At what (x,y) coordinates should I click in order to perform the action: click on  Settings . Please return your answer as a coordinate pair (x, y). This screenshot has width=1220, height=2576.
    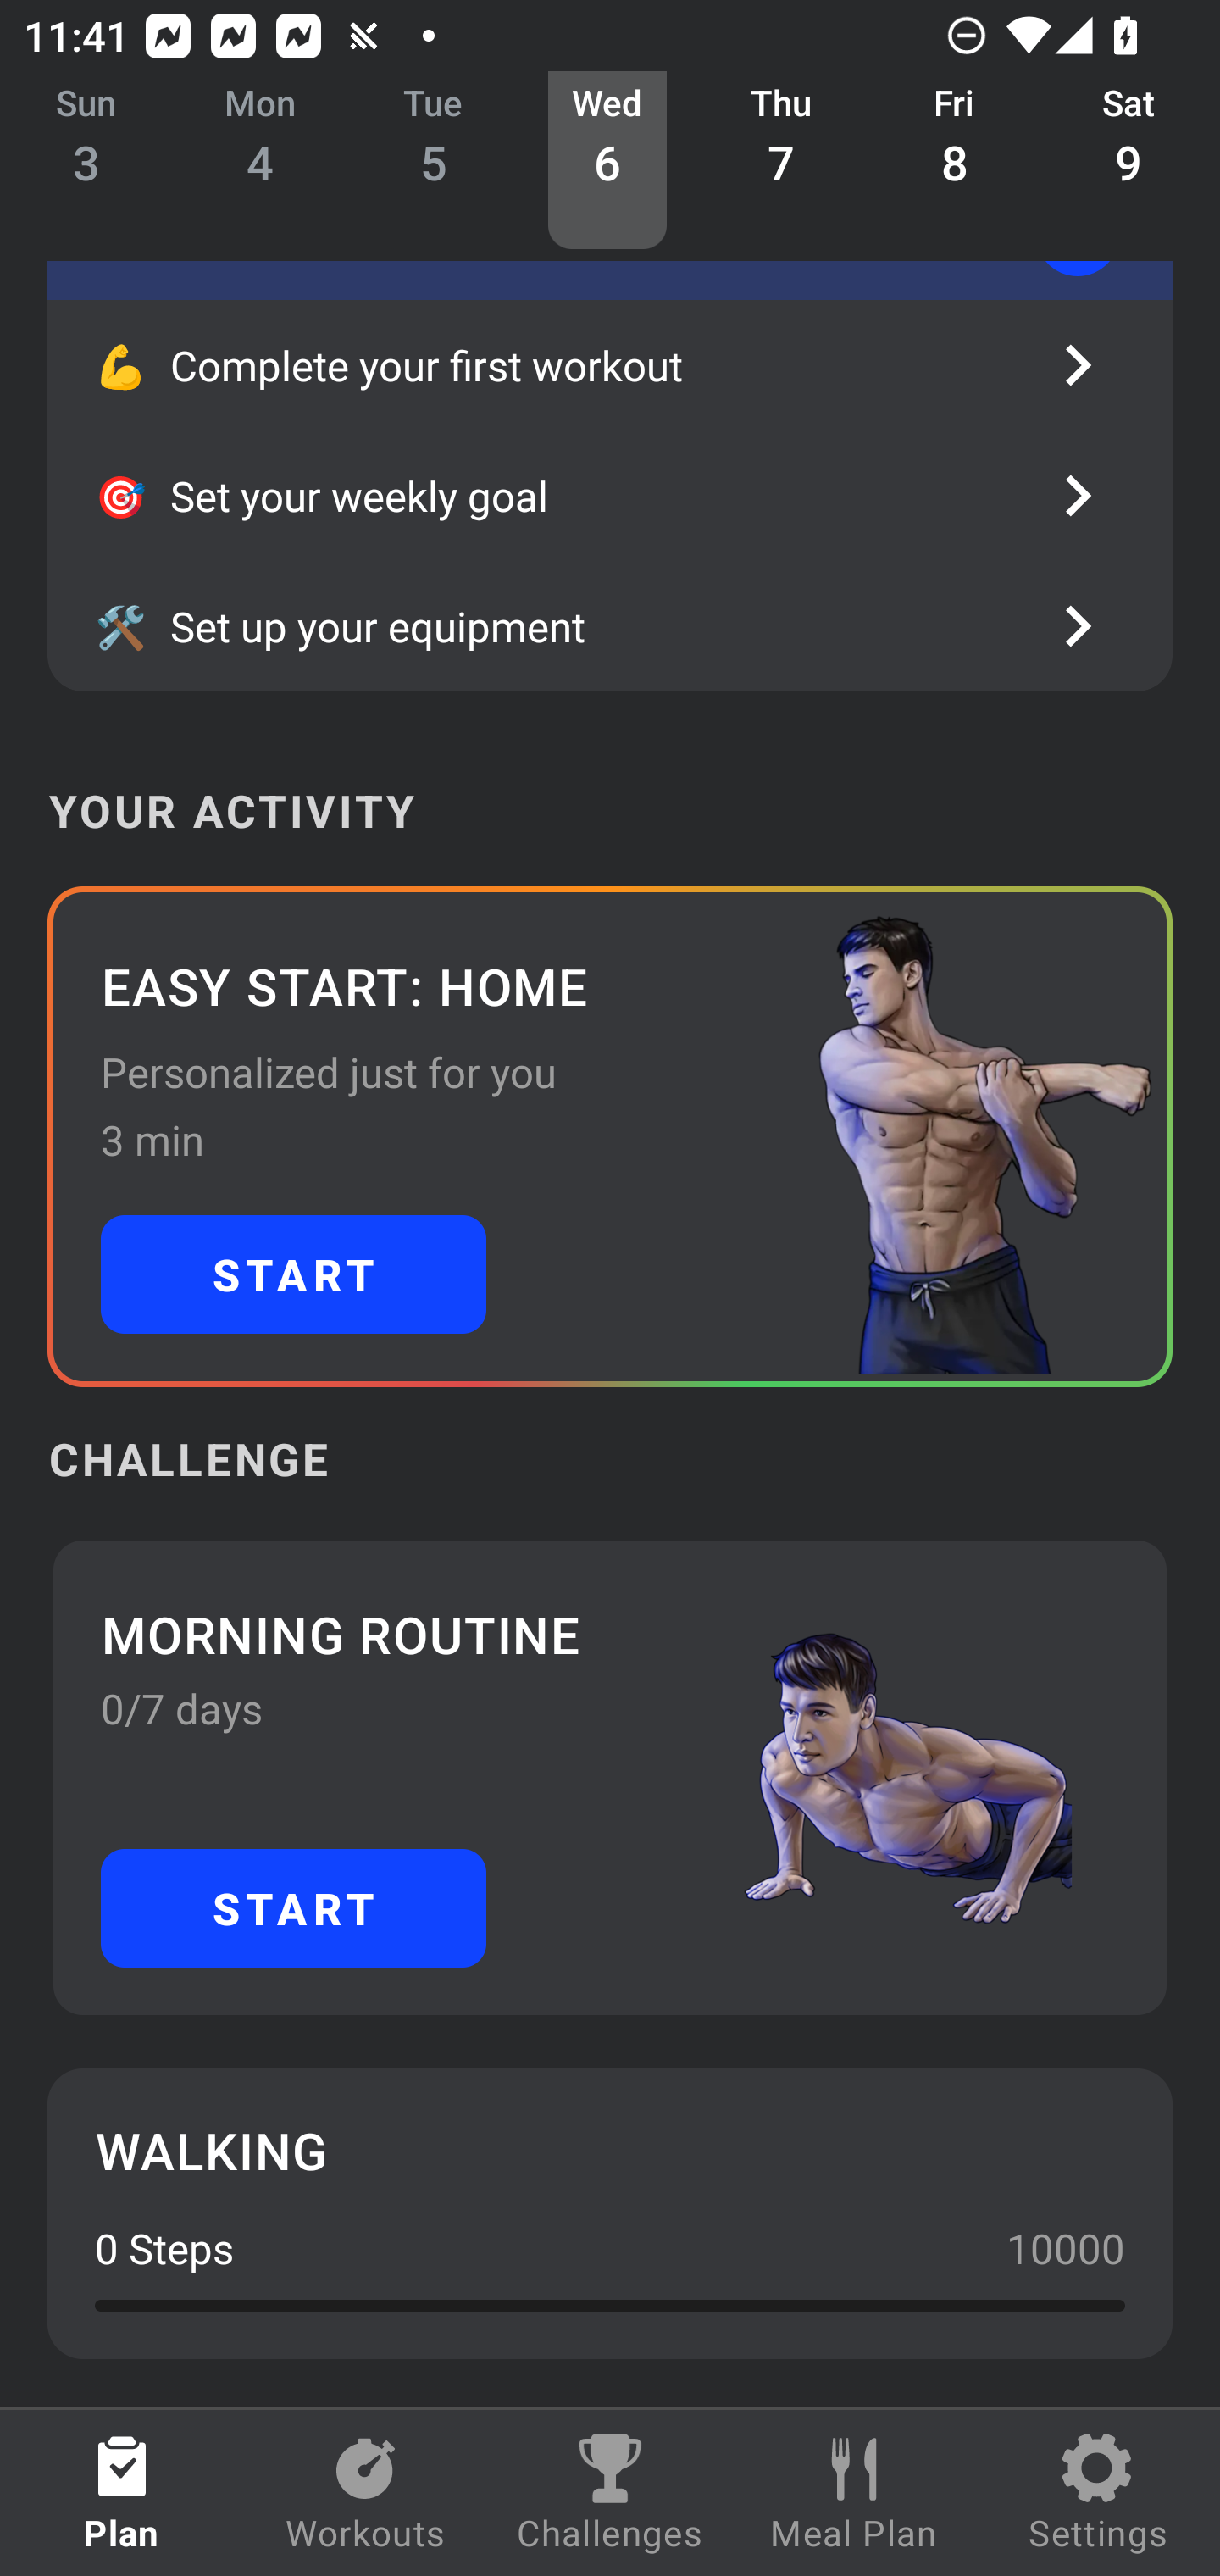
    Looking at the image, I should click on (1098, 2493).